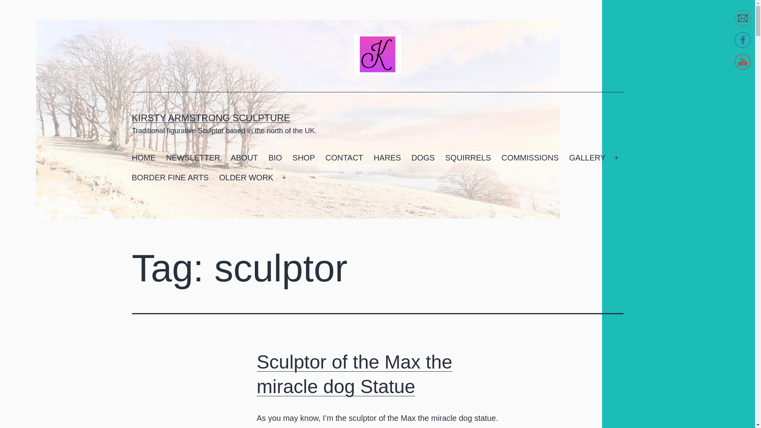 This screenshot has height=428, width=761. I want to click on A gallery of work by Kirsty Armstrong Sculpture, so click(587, 158).